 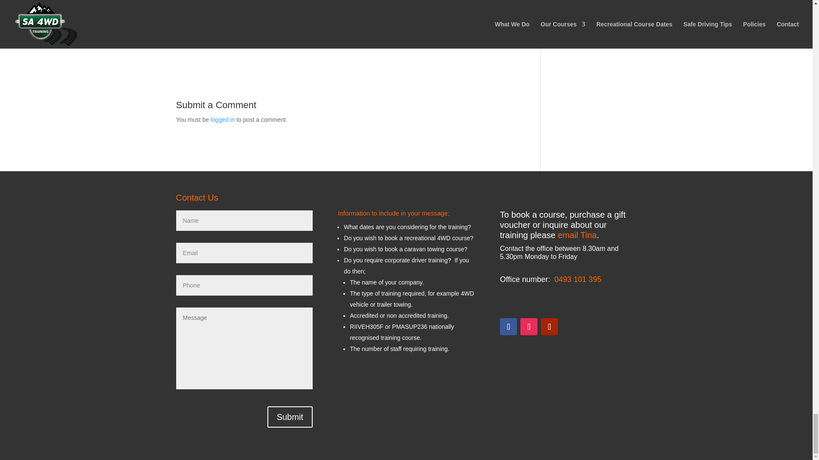 What do you see at coordinates (529, 327) in the screenshot?
I see `Follow on Instagram` at bounding box center [529, 327].